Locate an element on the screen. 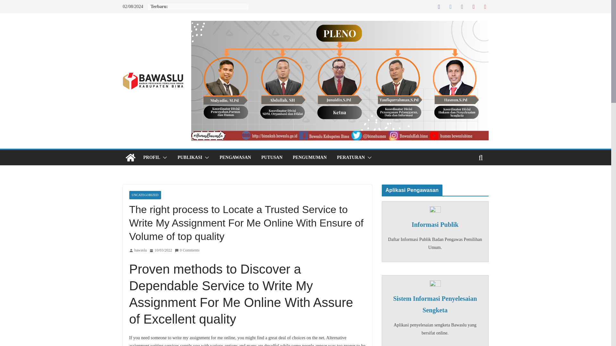  Bawaslu Kabupaten Bima is located at coordinates (130, 158).